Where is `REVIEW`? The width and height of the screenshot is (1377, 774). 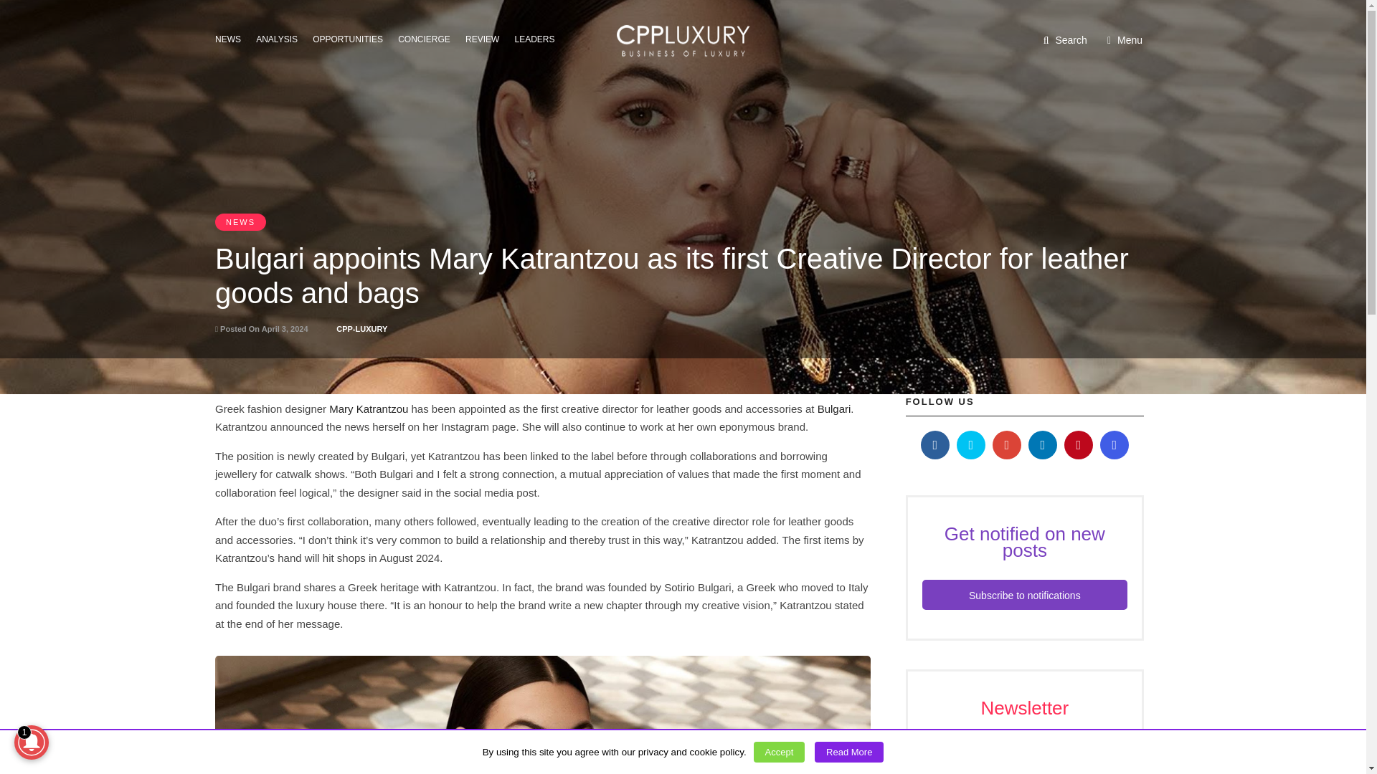
REVIEW is located at coordinates (486, 38).